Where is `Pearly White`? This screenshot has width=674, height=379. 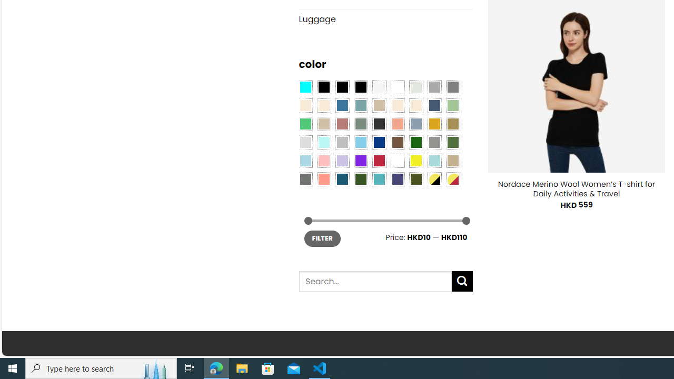 Pearly White is located at coordinates (379, 86).